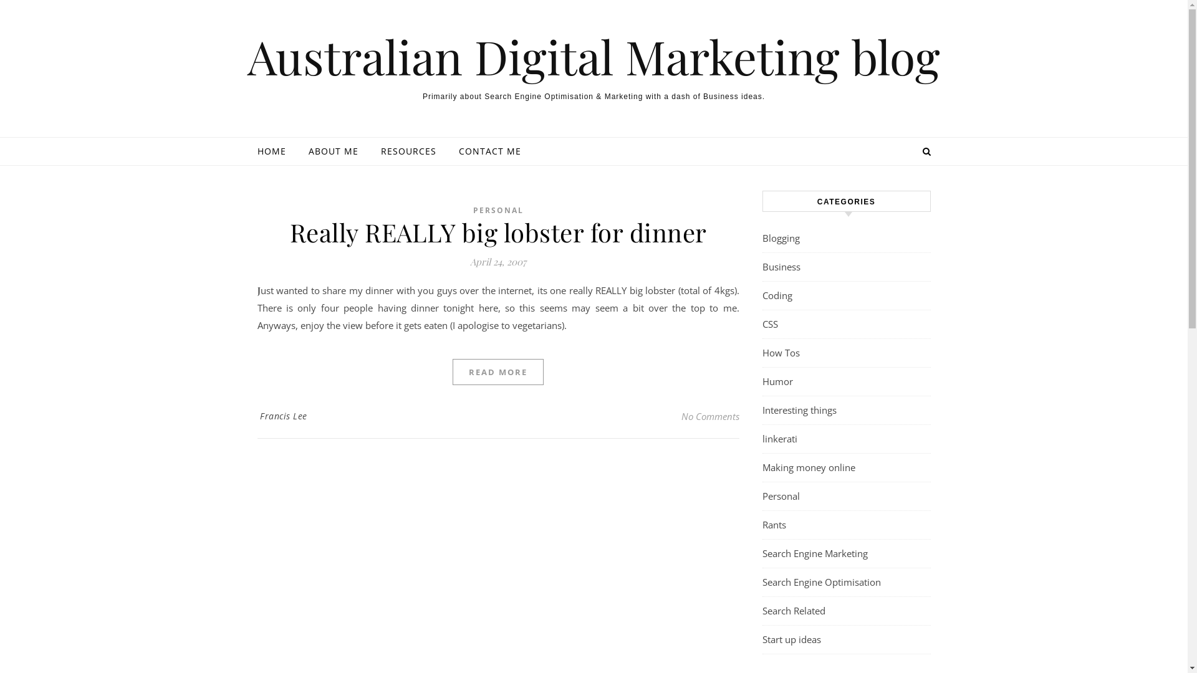 The image size is (1197, 673). What do you see at coordinates (774, 525) in the screenshot?
I see `Rants` at bounding box center [774, 525].